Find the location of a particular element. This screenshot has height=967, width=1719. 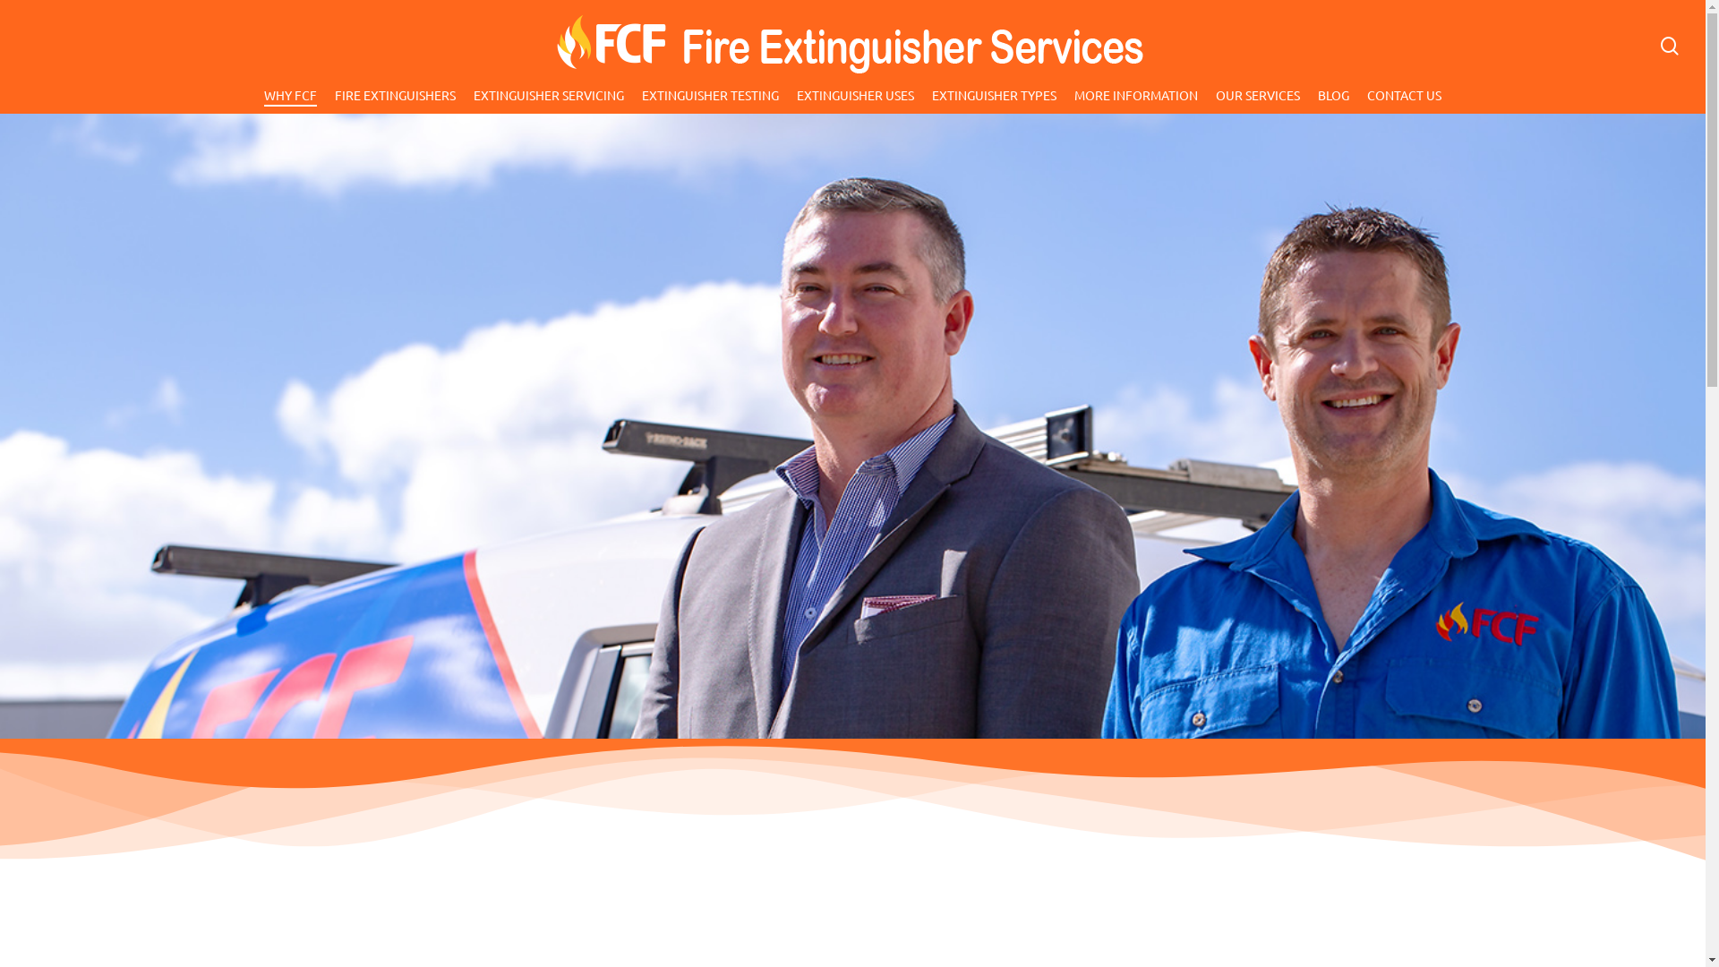

OUR SERVICES is located at coordinates (1258, 100).